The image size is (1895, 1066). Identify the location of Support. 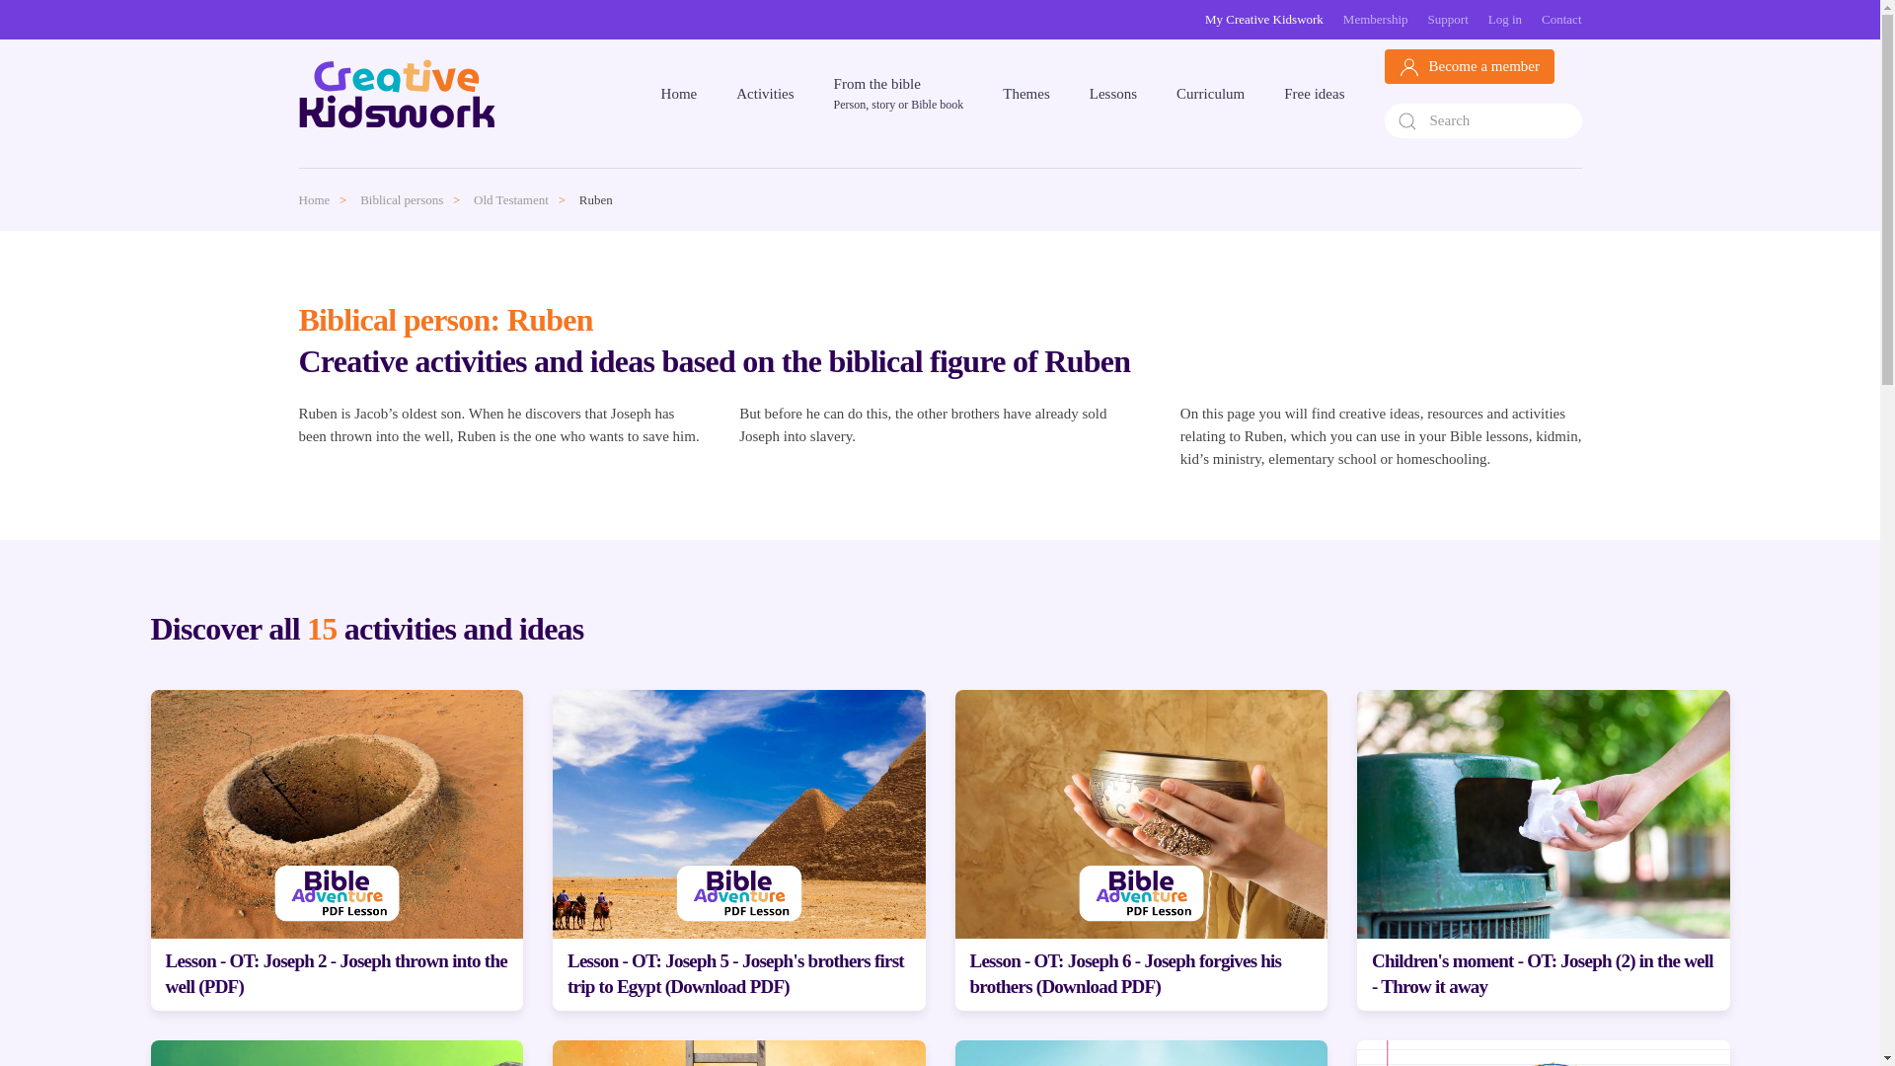
(1449, 20).